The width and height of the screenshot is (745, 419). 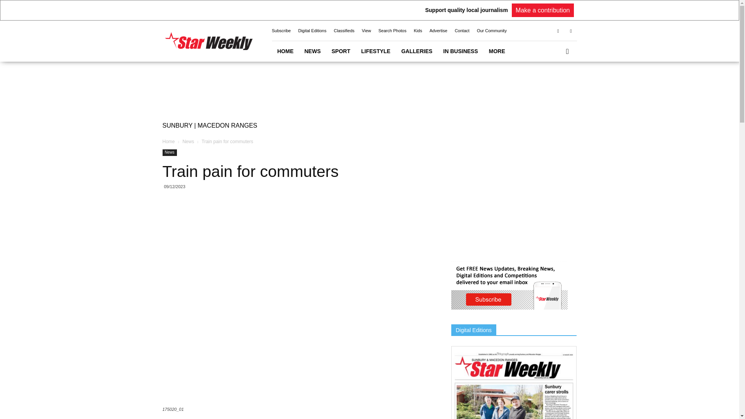 What do you see at coordinates (462, 31) in the screenshot?
I see `Contact` at bounding box center [462, 31].